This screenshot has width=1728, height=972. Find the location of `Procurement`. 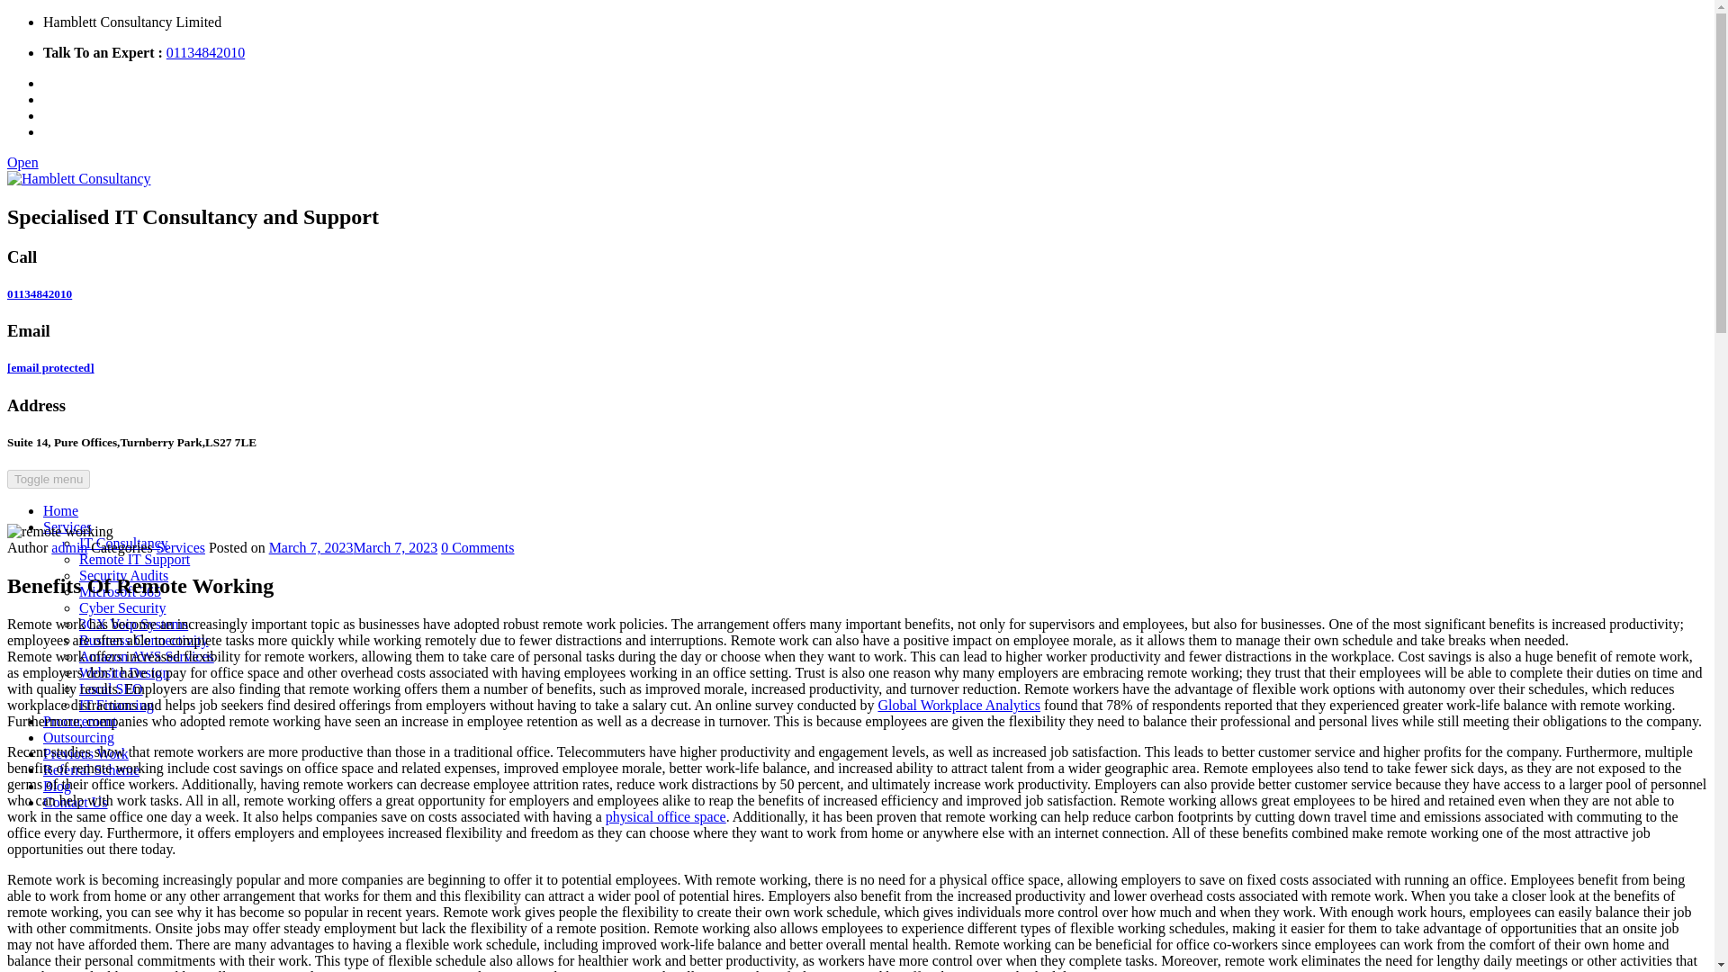

Procurement is located at coordinates (80, 721).